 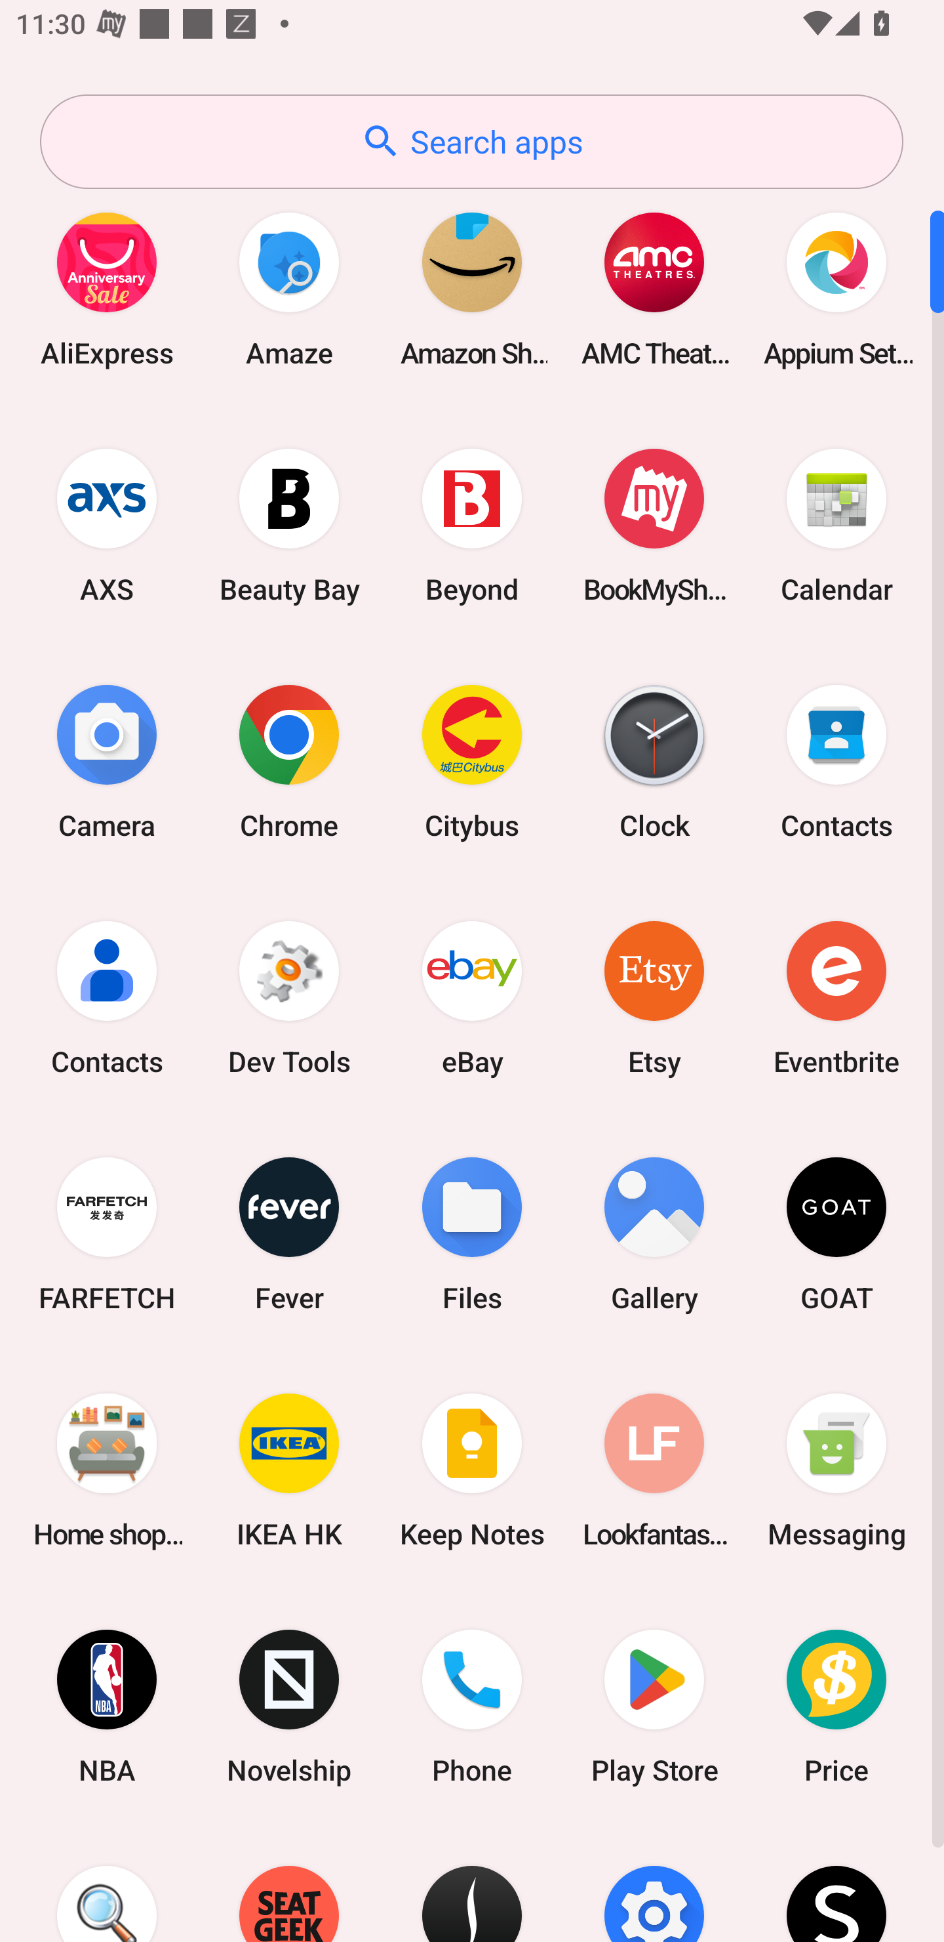 What do you see at coordinates (289, 1470) in the screenshot?
I see `IKEA HK` at bounding box center [289, 1470].